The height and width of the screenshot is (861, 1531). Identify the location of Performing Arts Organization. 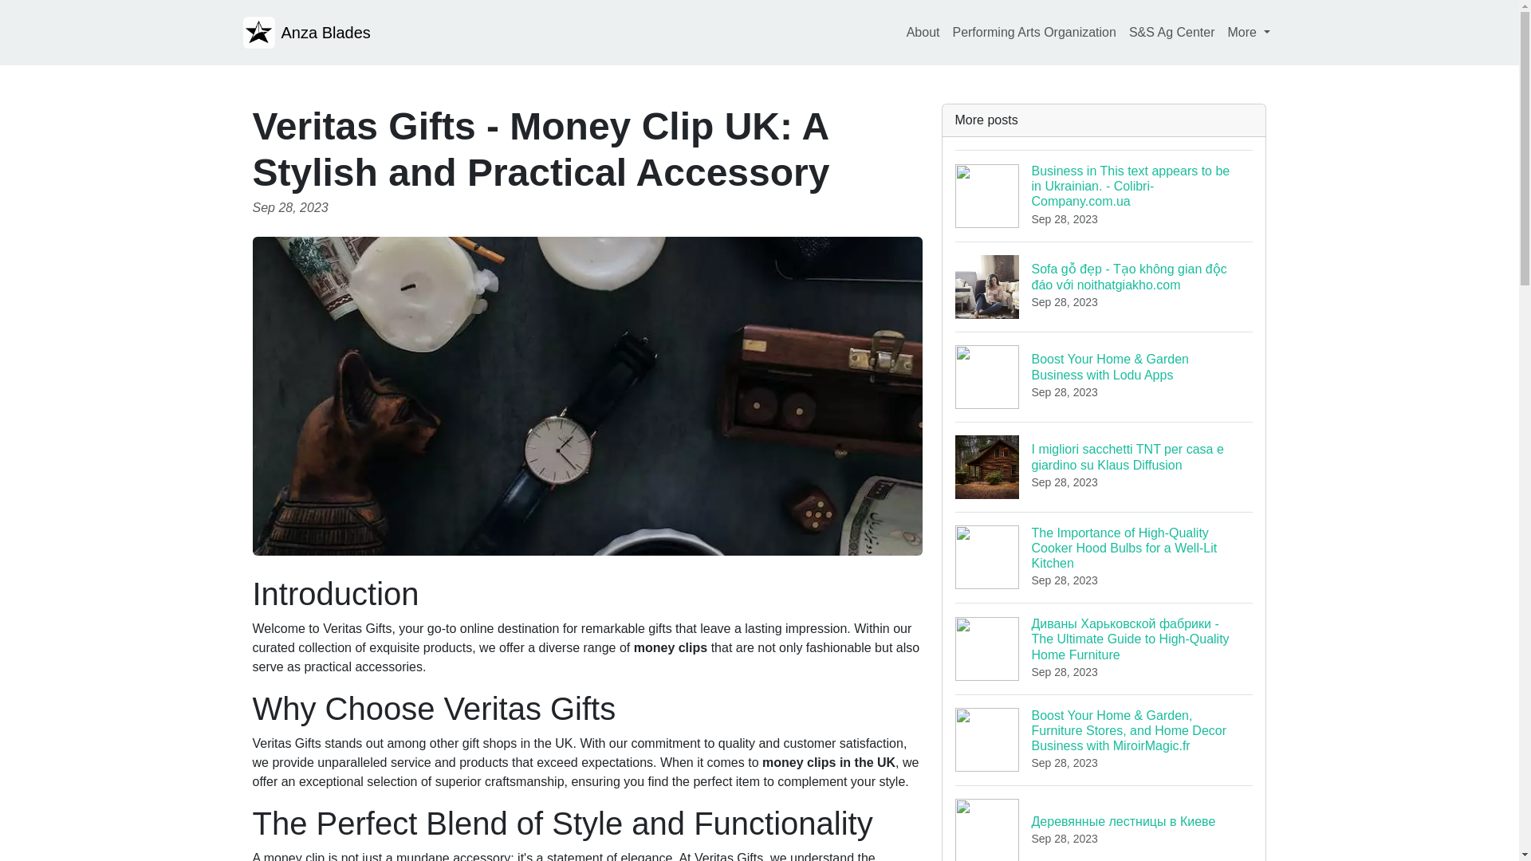
(1033, 32).